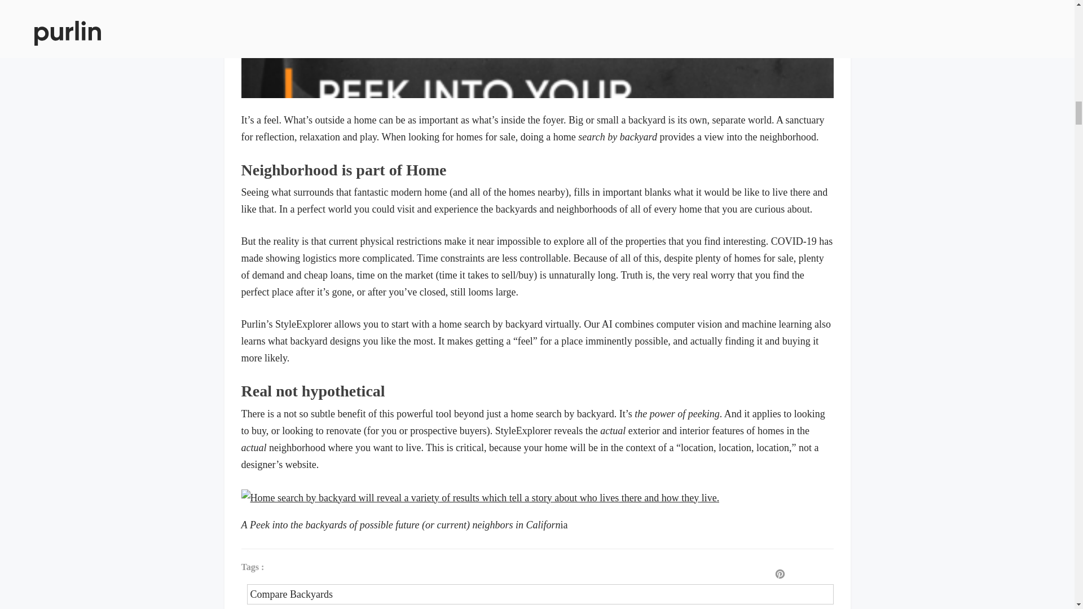 The height and width of the screenshot is (609, 1083). Describe the element at coordinates (540, 594) in the screenshot. I see `Compare Backyards` at that location.